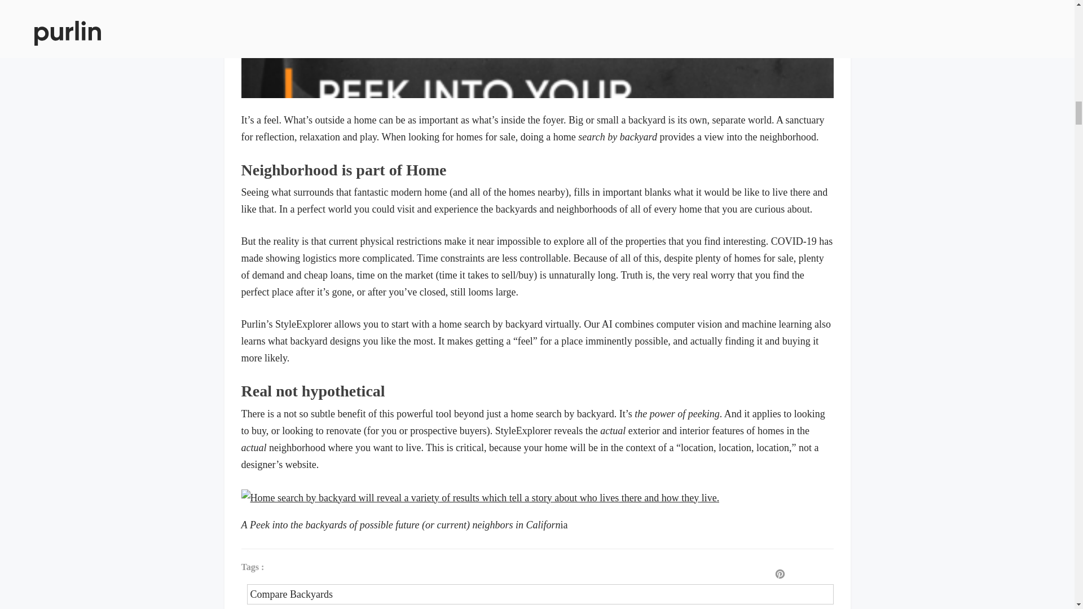 The height and width of the screenshot is (609, 1083). Describe the element at coordinates (540, 594) in the screenshot. I see `Compare Backyards` at that location.